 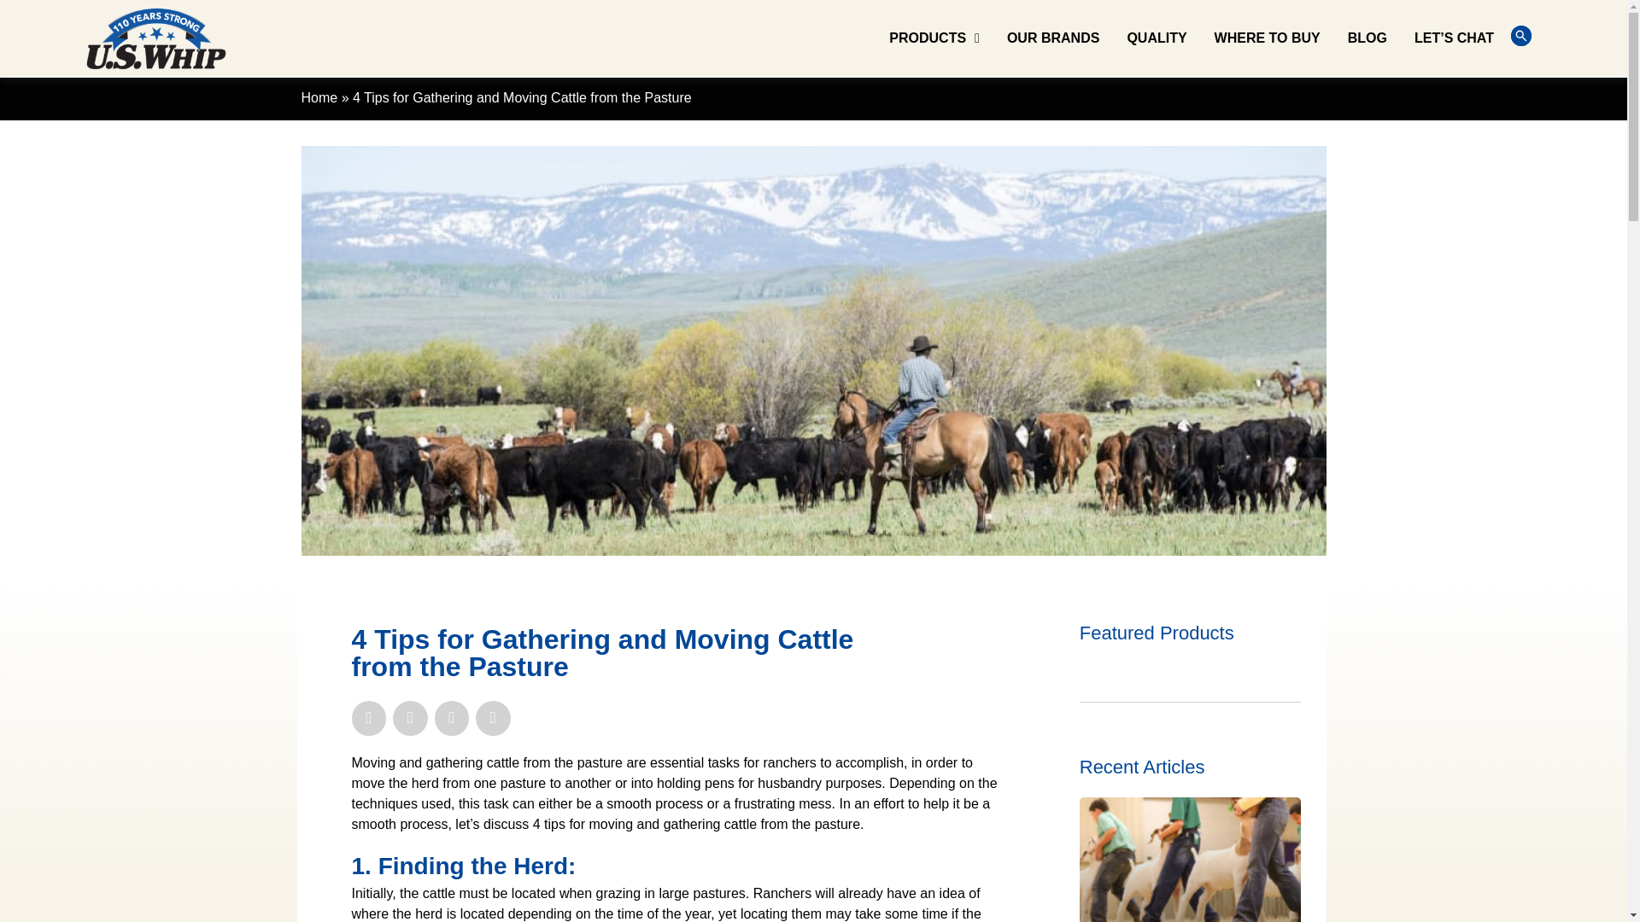 I want to click on OUR BRANDS, so click(x=1052, y=38).